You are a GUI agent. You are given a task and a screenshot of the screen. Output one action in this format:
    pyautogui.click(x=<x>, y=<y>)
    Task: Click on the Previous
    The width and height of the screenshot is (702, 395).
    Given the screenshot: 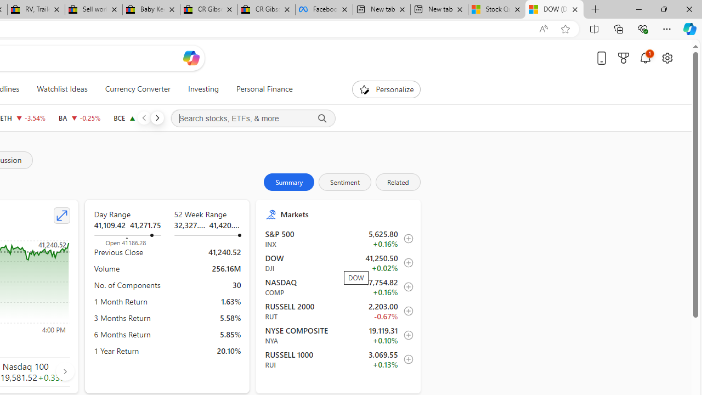 What is the action you would take?
    pyautogui.click(x=144, y=117)
    